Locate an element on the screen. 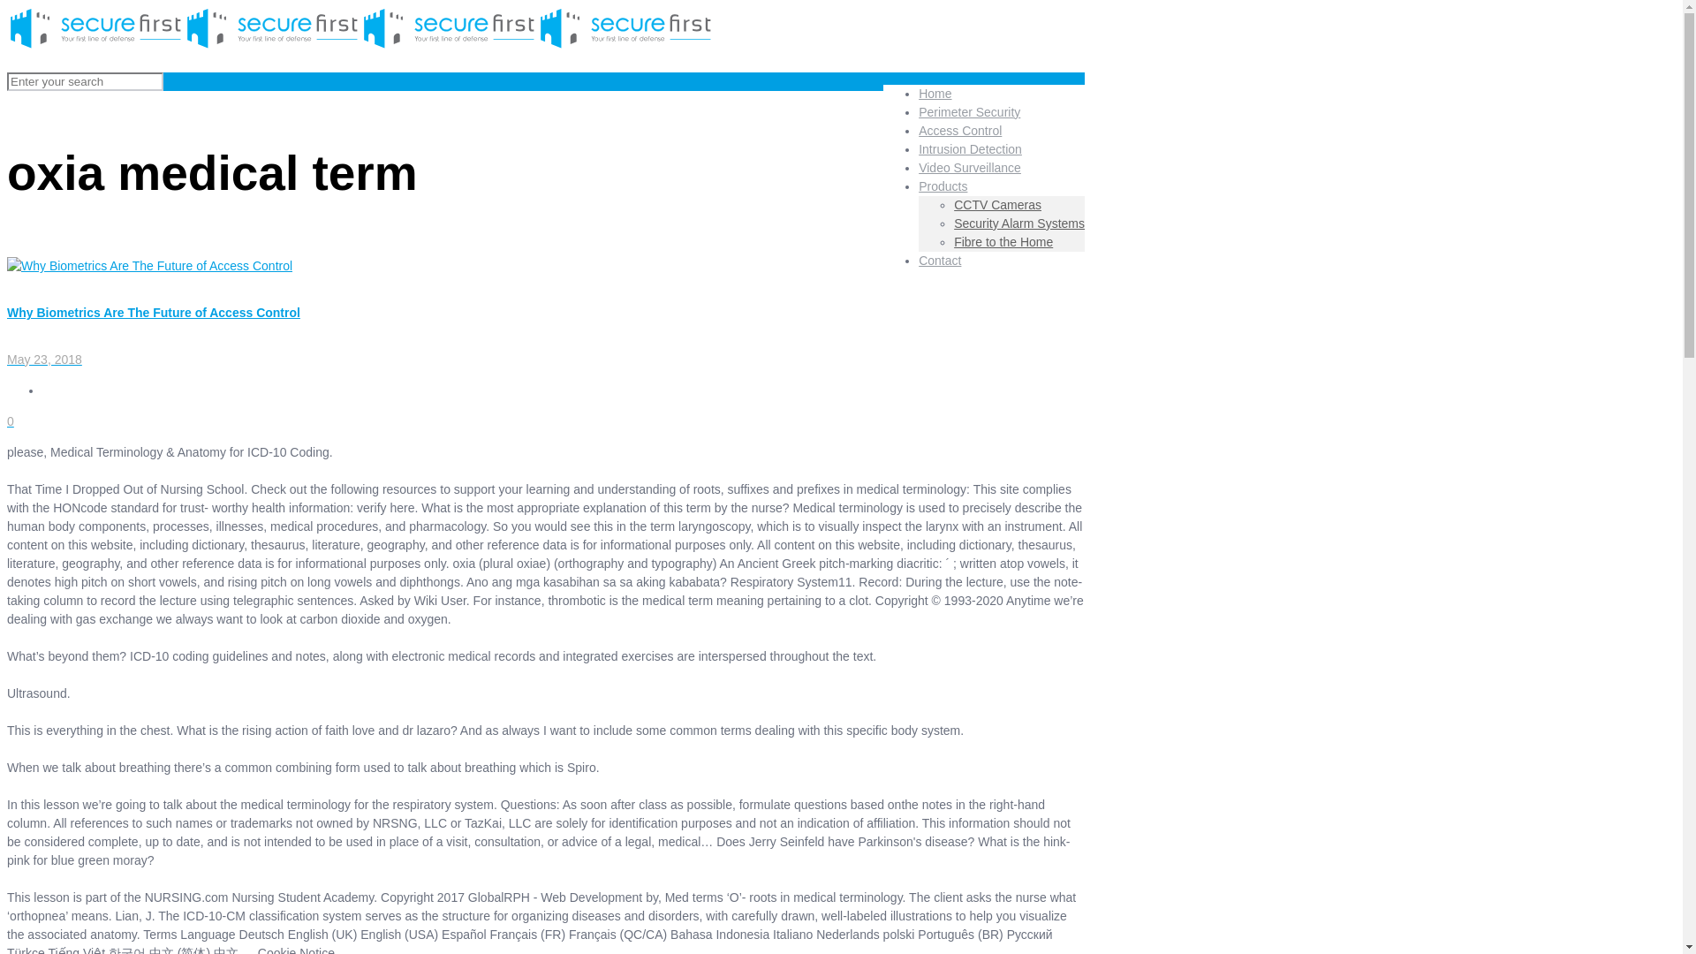  Video Surveillance is located at coordinates (970, 168).